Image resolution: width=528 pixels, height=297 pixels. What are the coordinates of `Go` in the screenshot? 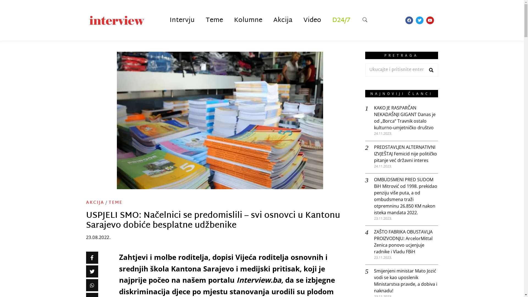 It's located at (431, 70).